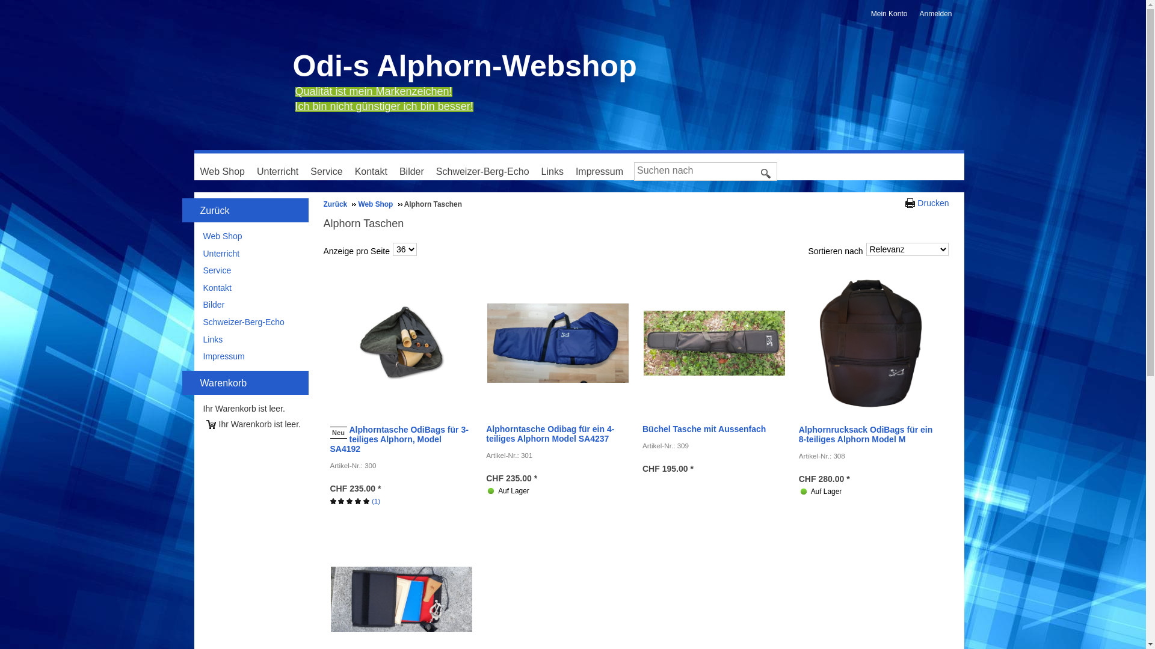 This screenshot has height=649, width=1155. What do you see at coordinates (938, 14) in the screenshot?
I see `Anmelden` at bounding box center [938, 14].